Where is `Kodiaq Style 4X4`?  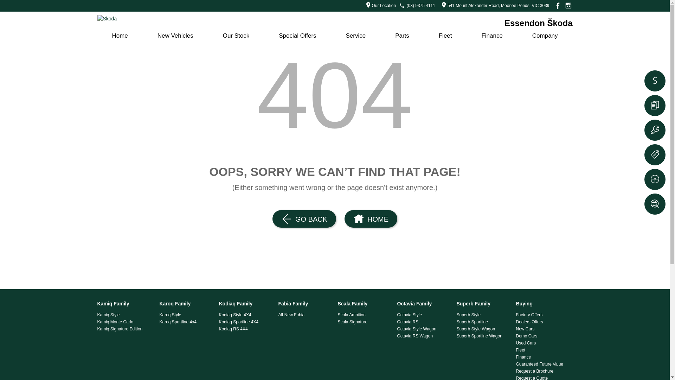
Kodiaq Style 4X4 is located at coordinates (245, 315).